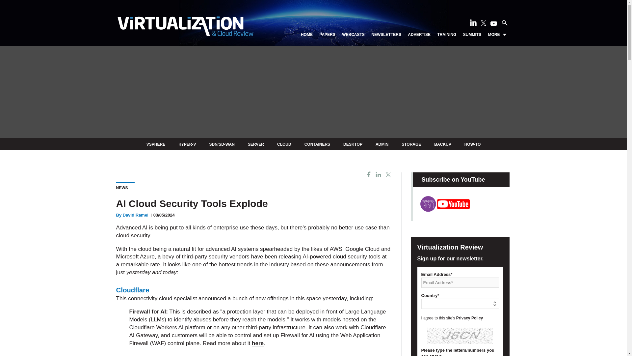 The height and width of the screenshot is (356, 632). I want to click on HOME, so click(307, 35).